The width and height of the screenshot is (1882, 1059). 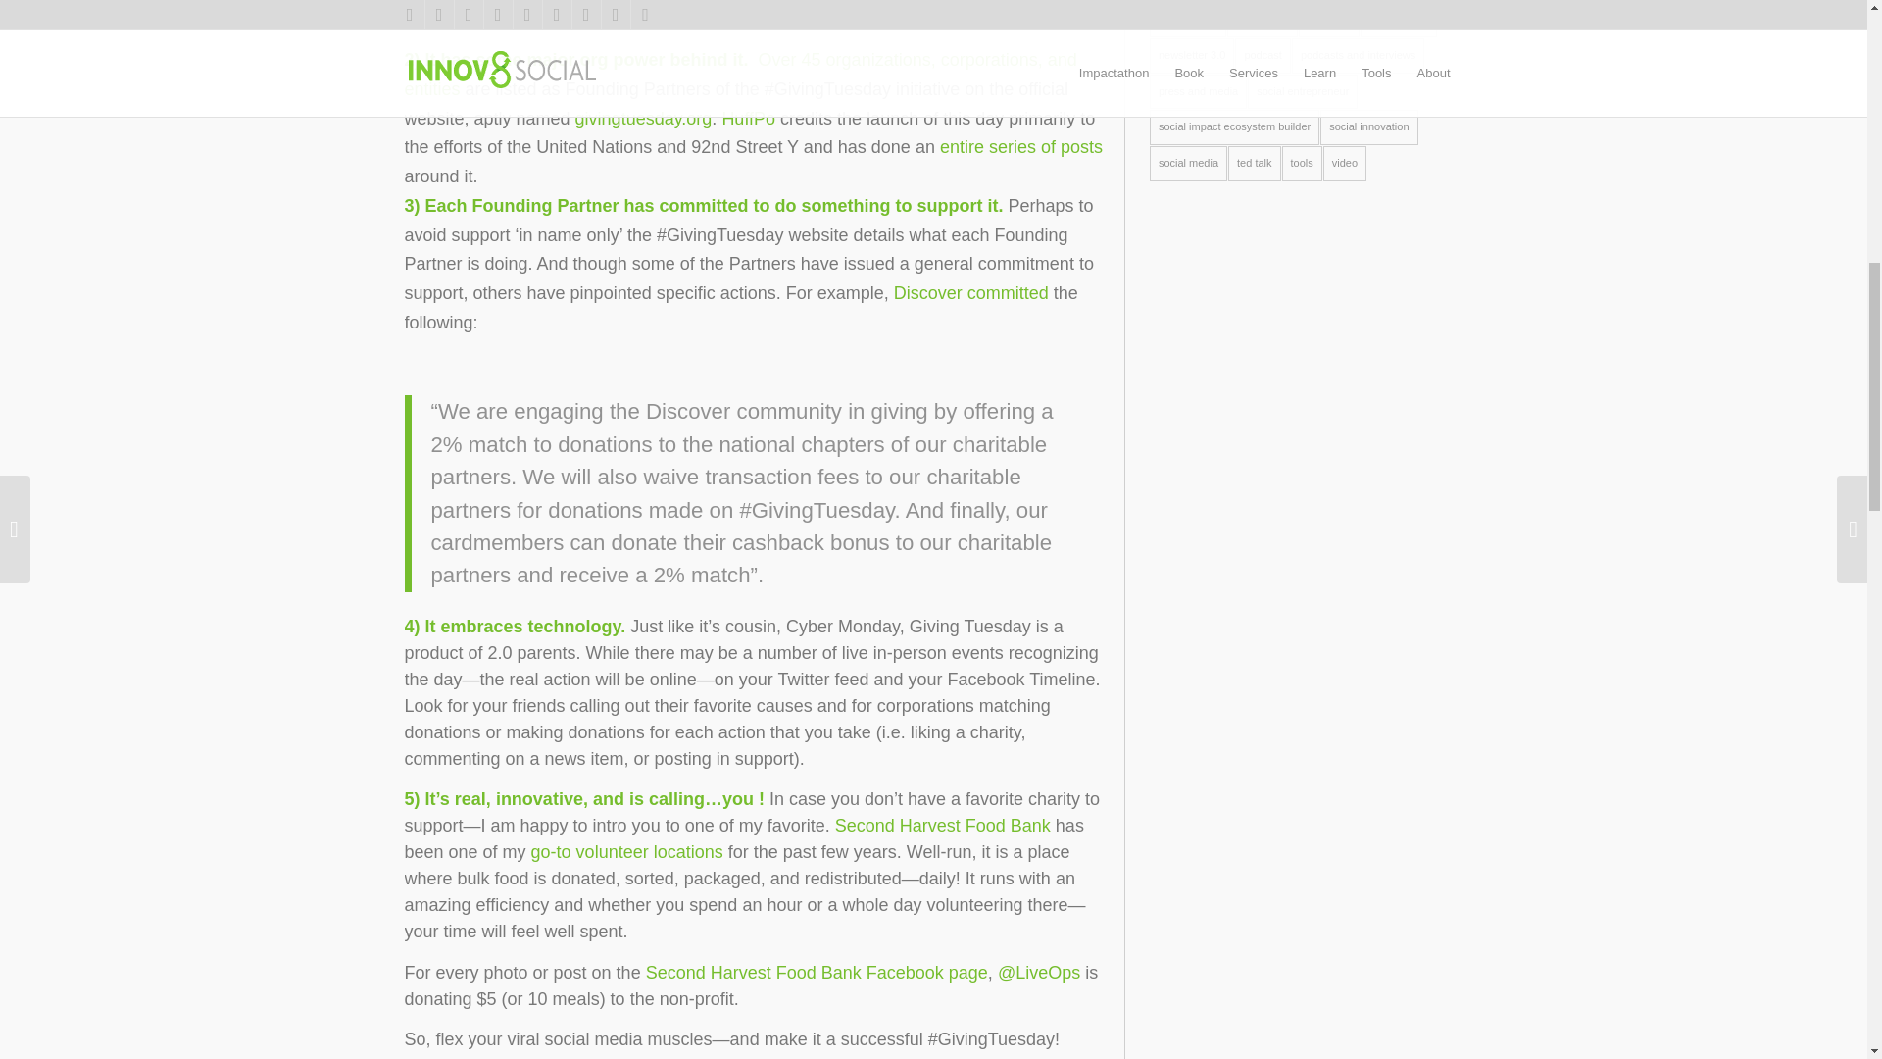 I want to click on Discover committed, so click(x=970, y=292).